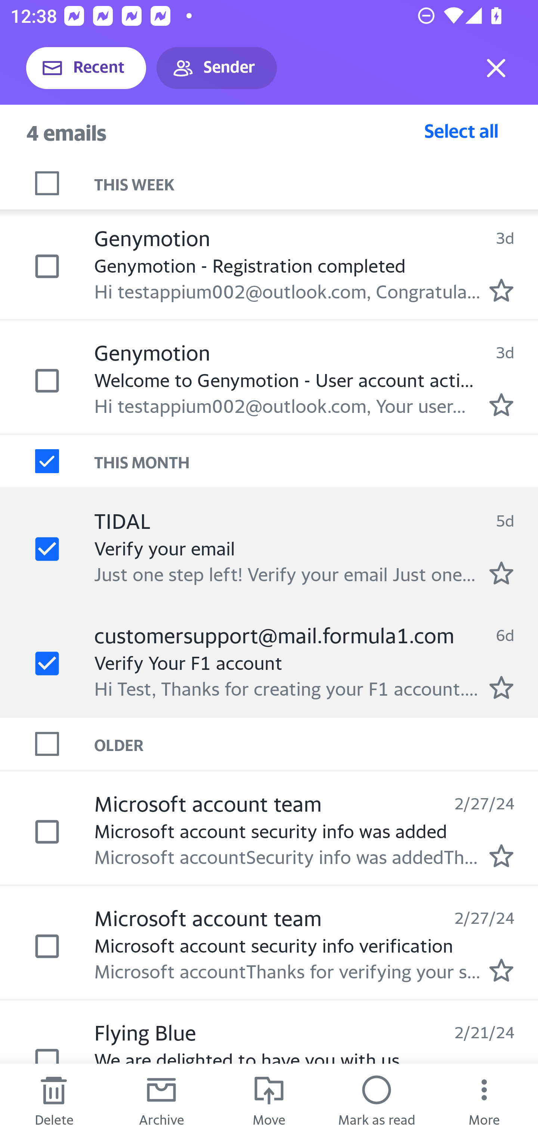 The height and width of the screenshot is (1137, 538). I want to click on Mark as starred., so click(501, 572).